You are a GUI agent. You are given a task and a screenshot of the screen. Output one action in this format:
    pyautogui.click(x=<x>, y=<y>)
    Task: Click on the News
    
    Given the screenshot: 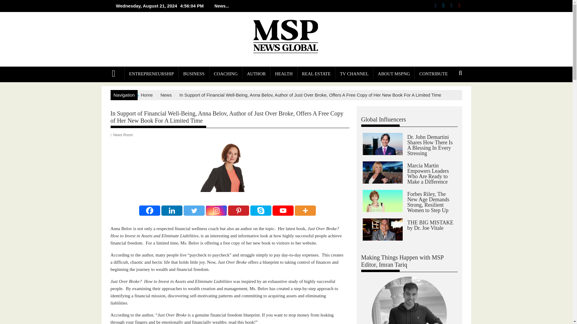 What is the action you would take?
    pyautogui.click(x=166, y=95)
    